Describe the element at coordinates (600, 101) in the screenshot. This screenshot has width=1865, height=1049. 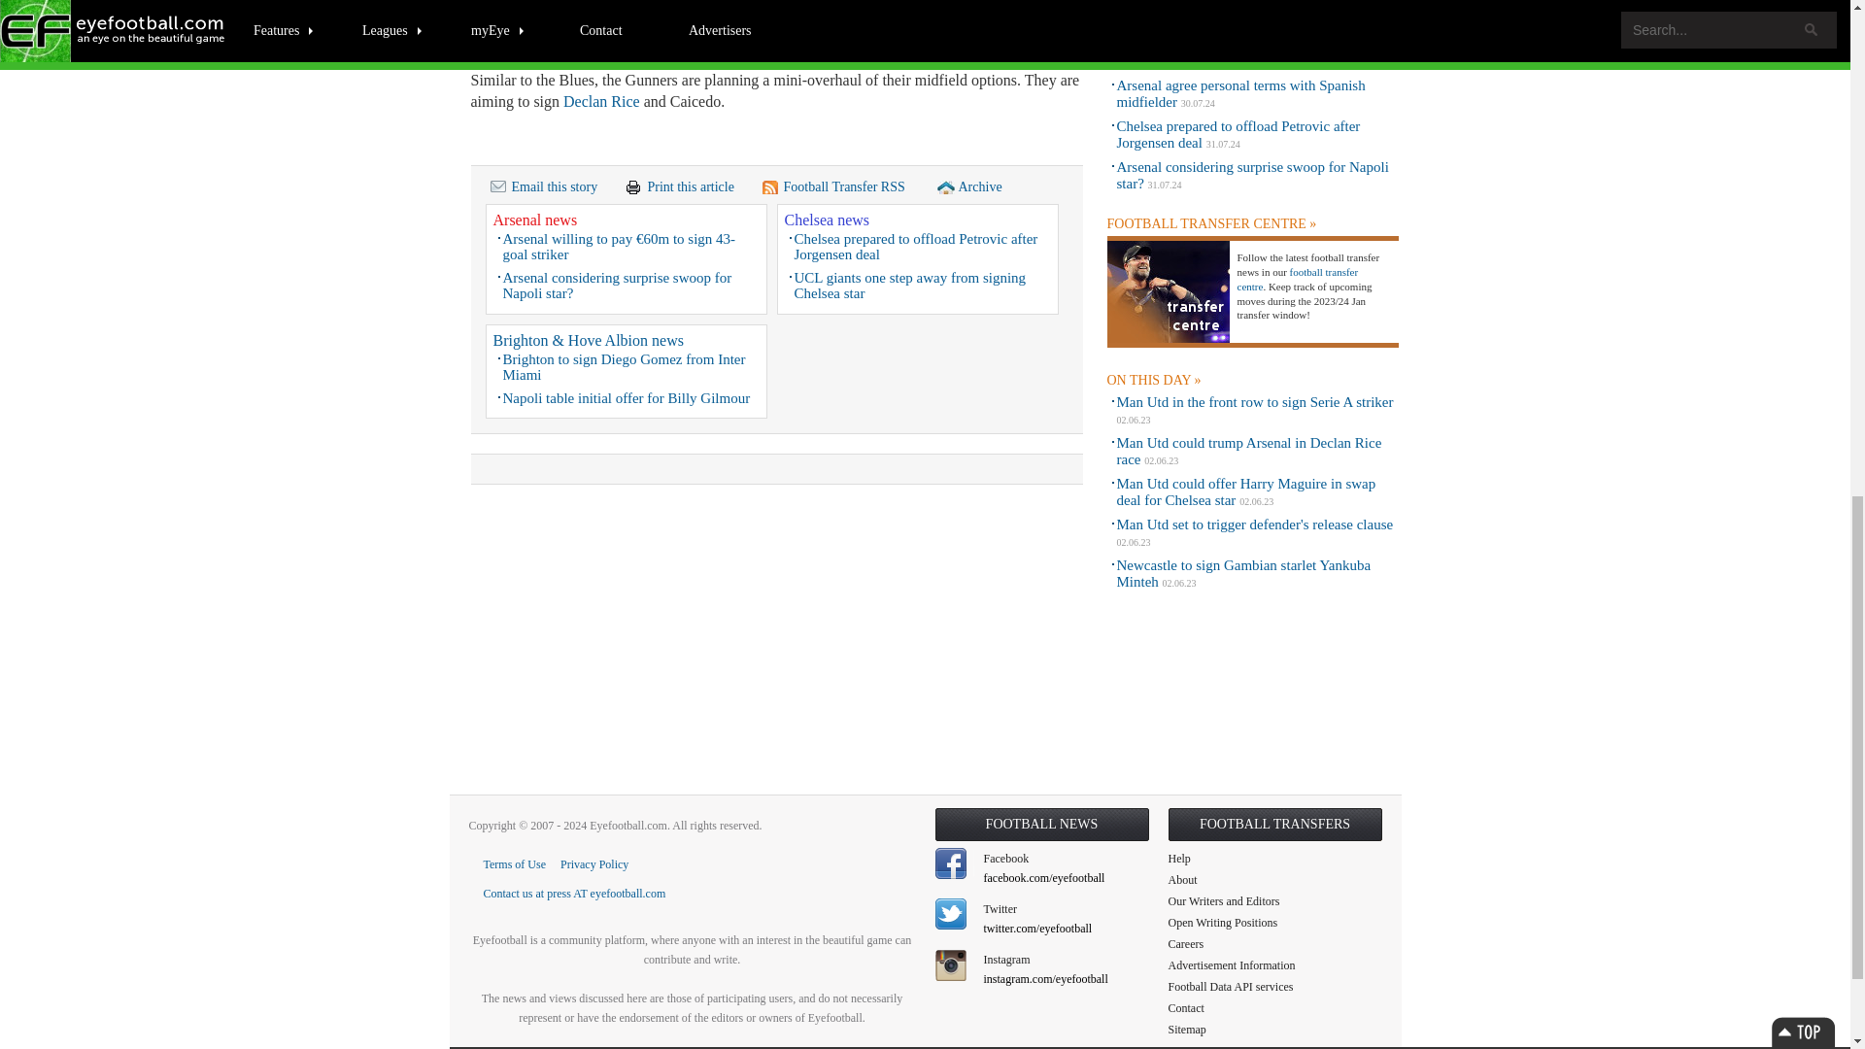
I see `Declan Rice` at that location.